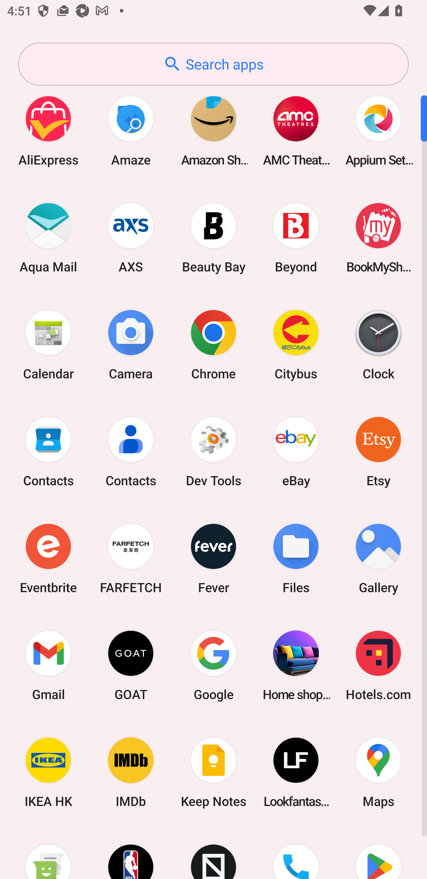 The image size is (427, 879). I want to click on Contacts, so click(131, 451).